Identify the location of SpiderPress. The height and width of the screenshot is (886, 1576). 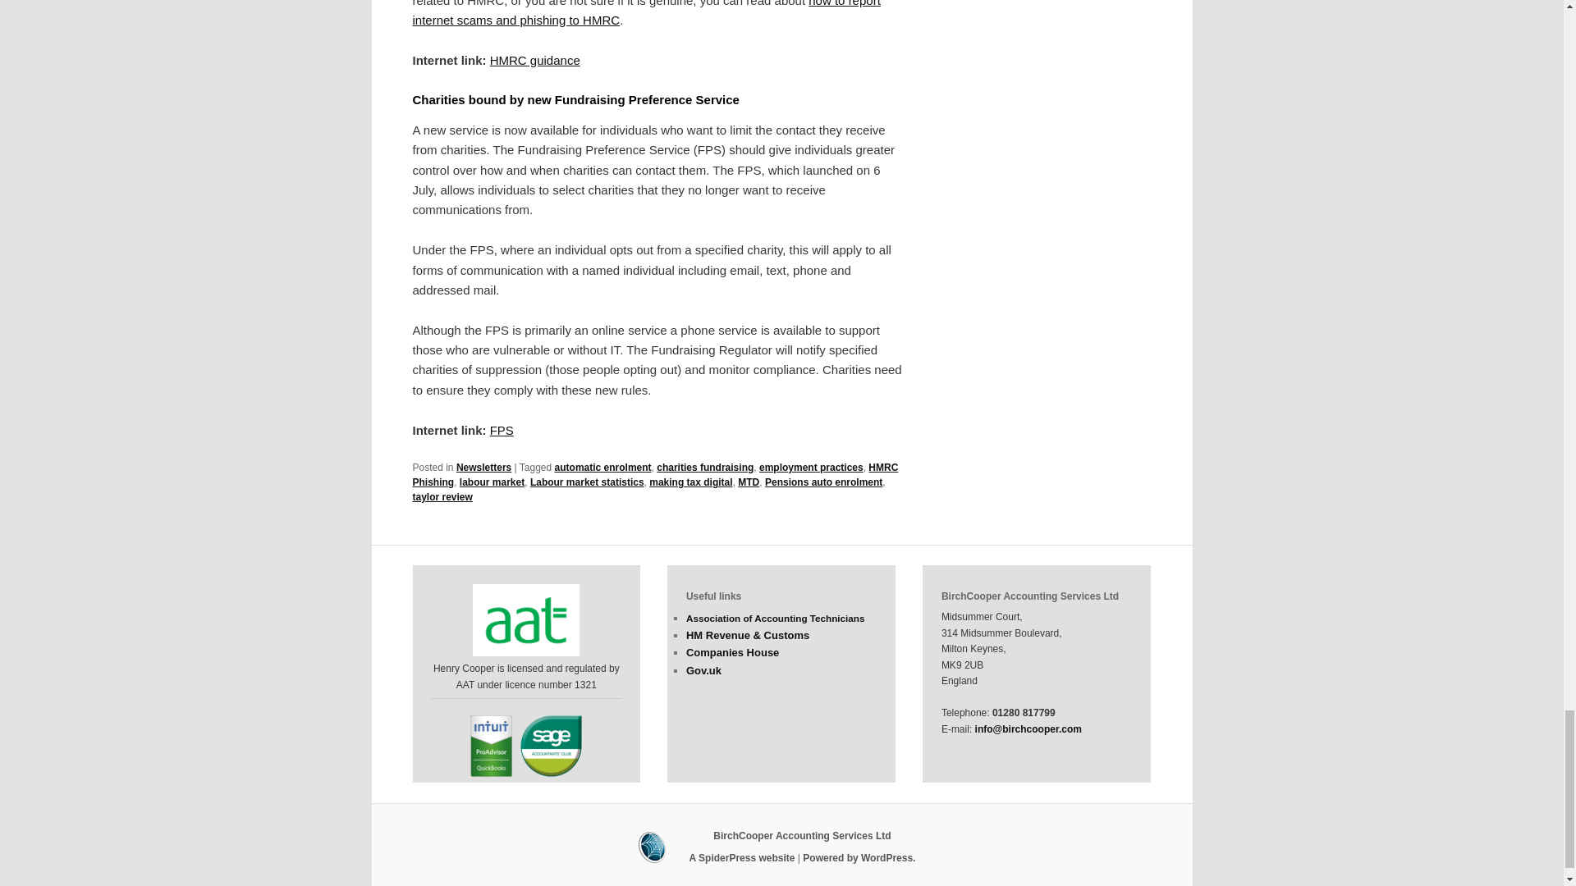
(781, 847).